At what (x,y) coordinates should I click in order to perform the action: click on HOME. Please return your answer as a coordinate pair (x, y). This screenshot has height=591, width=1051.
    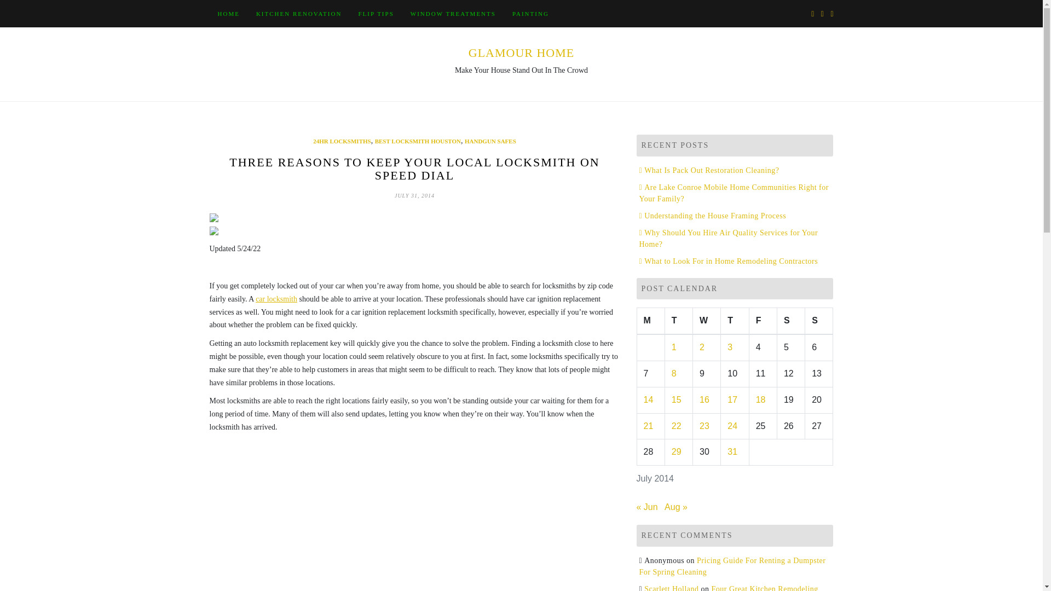
    Looking at the image, I should click on (228, 13).